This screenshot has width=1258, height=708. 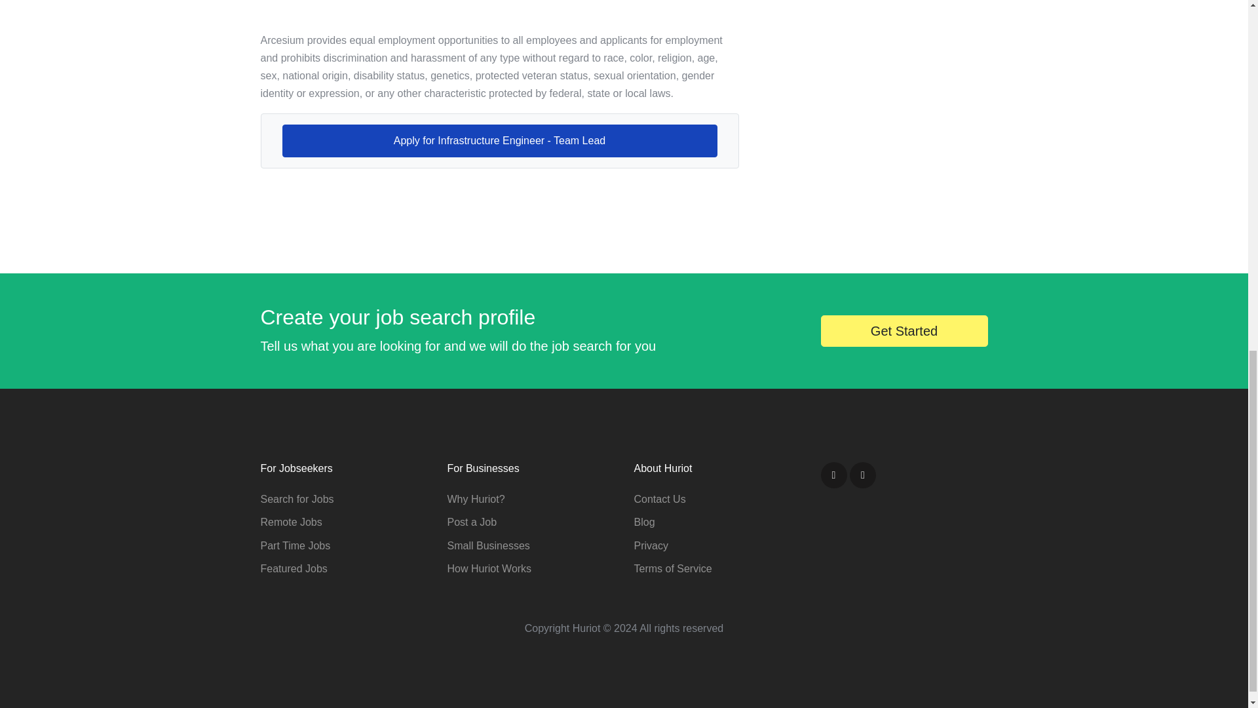 What do you see at coordinates (499, 140) in the screenshot?
I see `Apply for Infrastructure Engineer - Team Lead` at bounding box center [499, 140].